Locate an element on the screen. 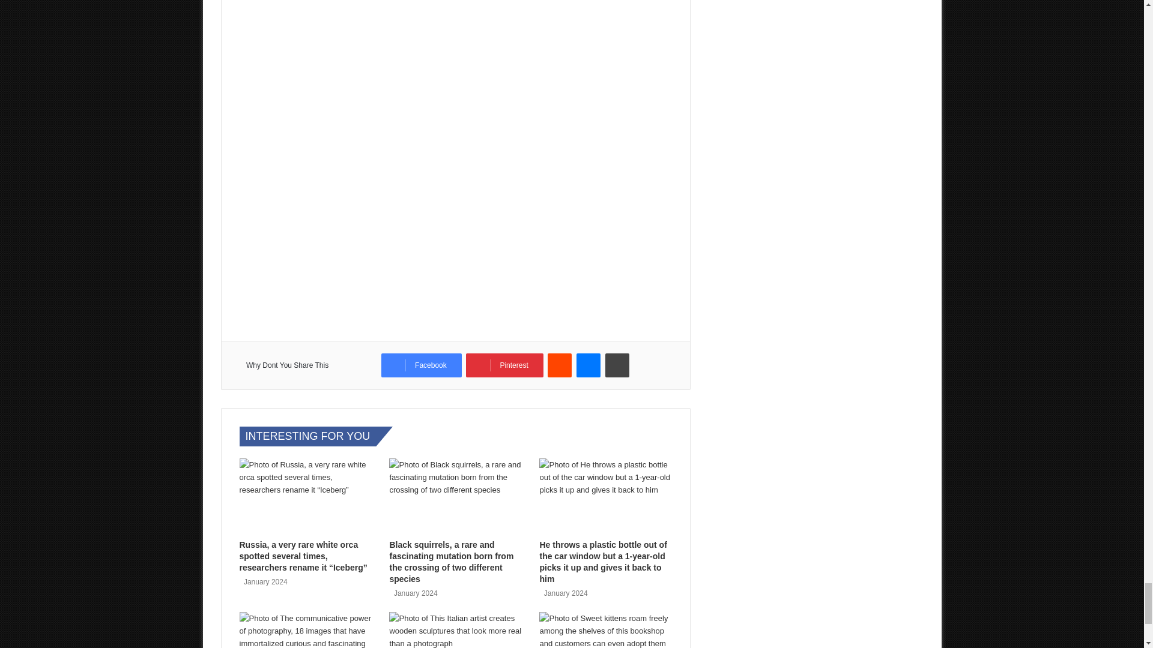 The width and height of the screenshot is (1153, 648). Reddit is located at coordinates (560, 365).